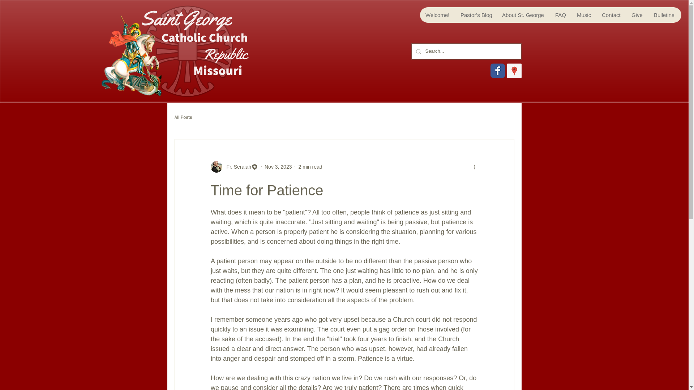 The width and height of the screenshot is (694, 390). I want to click on Music, so click(583, 15).